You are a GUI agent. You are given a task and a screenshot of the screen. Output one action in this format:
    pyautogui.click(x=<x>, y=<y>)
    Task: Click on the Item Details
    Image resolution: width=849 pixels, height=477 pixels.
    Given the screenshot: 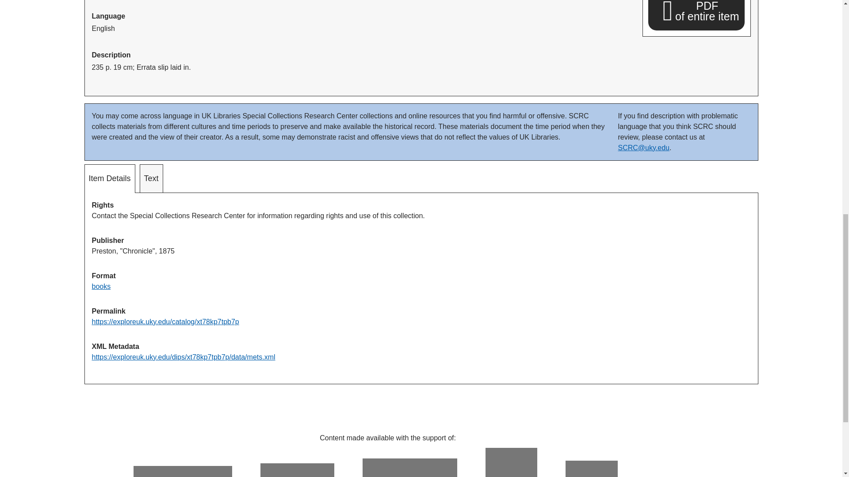 What is the action you would take?
    pyautogui.click(x=696, y=12)
    